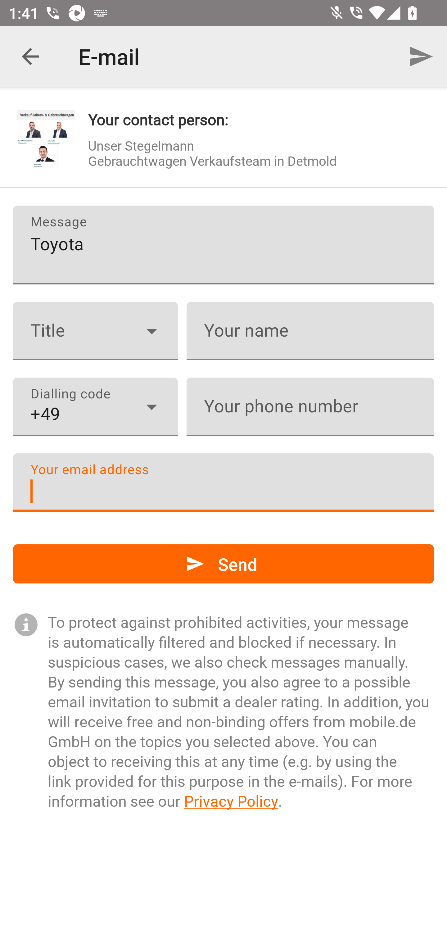 The height and width of the screenshot is (944, 447). What do you see at coordinates (95, 407) in the screenshot?
I see `+49` at bounding box center [95, 407].